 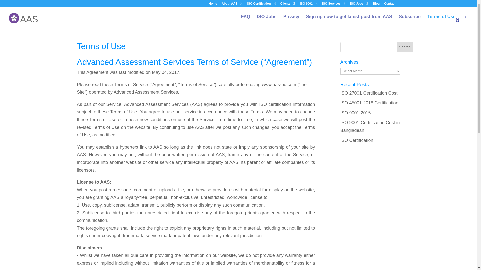 What do you see at coordinates (376, 5) in the screenshot?
I see `Blog` at bounding box center [376, 5].